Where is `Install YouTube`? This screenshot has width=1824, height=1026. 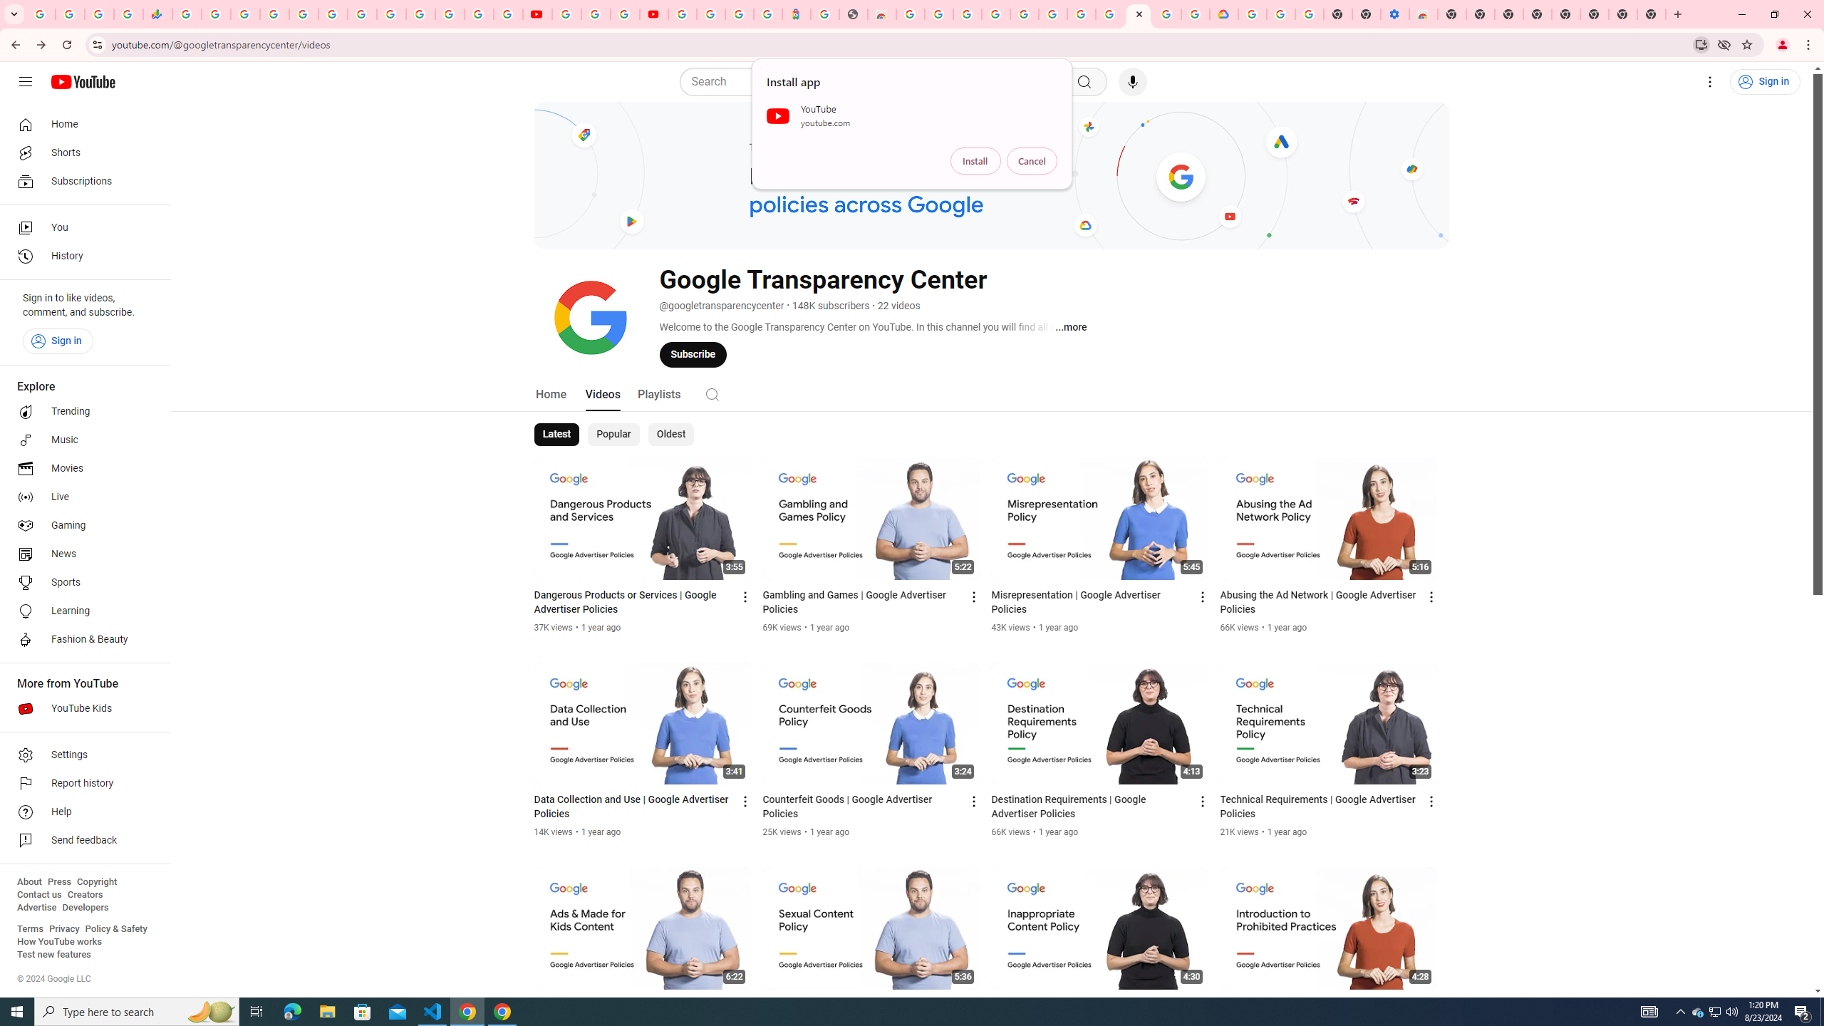 Install YouTube is located at coordinates (1701, 44).